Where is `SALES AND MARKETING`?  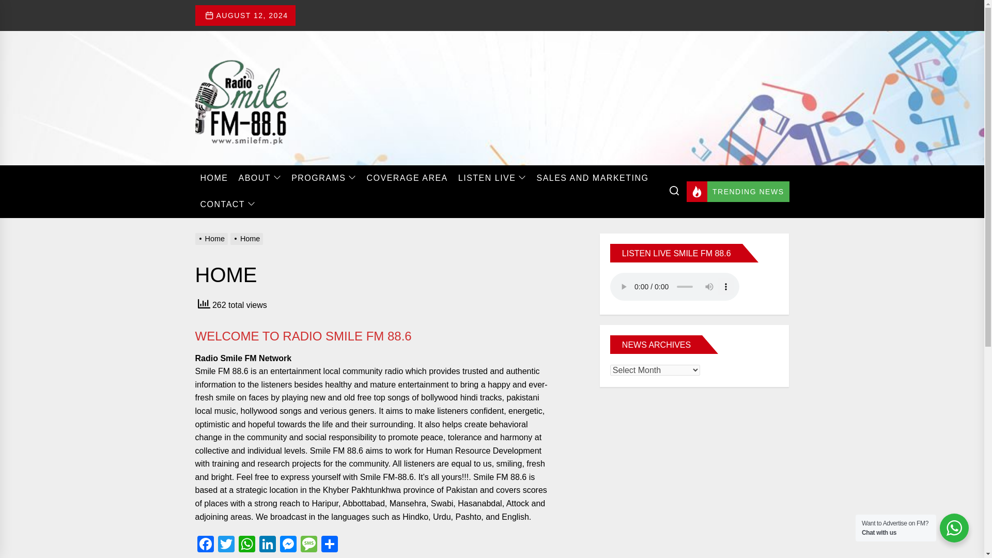
SALES AND MARKETING is located at coordinates (592, 178).